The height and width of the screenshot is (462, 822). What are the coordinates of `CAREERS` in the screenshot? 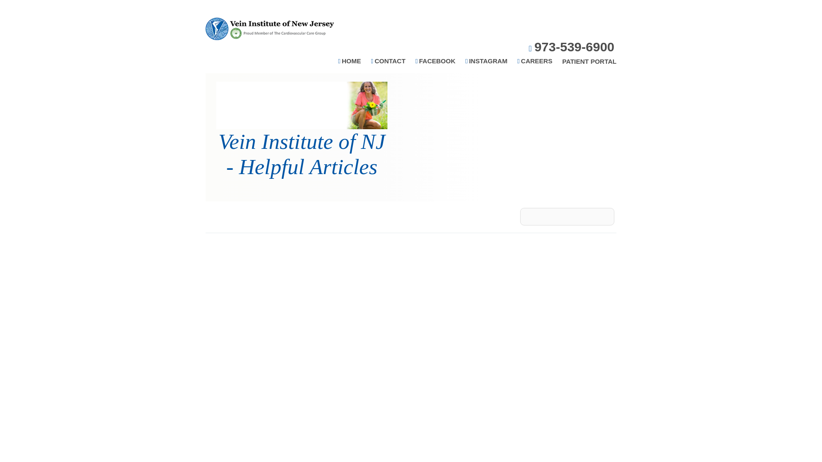 It's located at (534, 61).